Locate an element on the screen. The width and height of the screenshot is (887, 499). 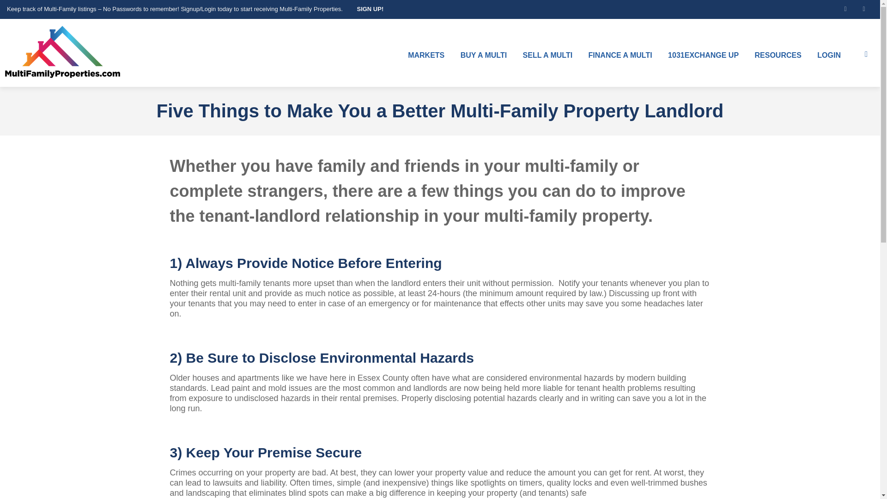
MultiFamilyProperties.com is located at coordinates (62, 53).